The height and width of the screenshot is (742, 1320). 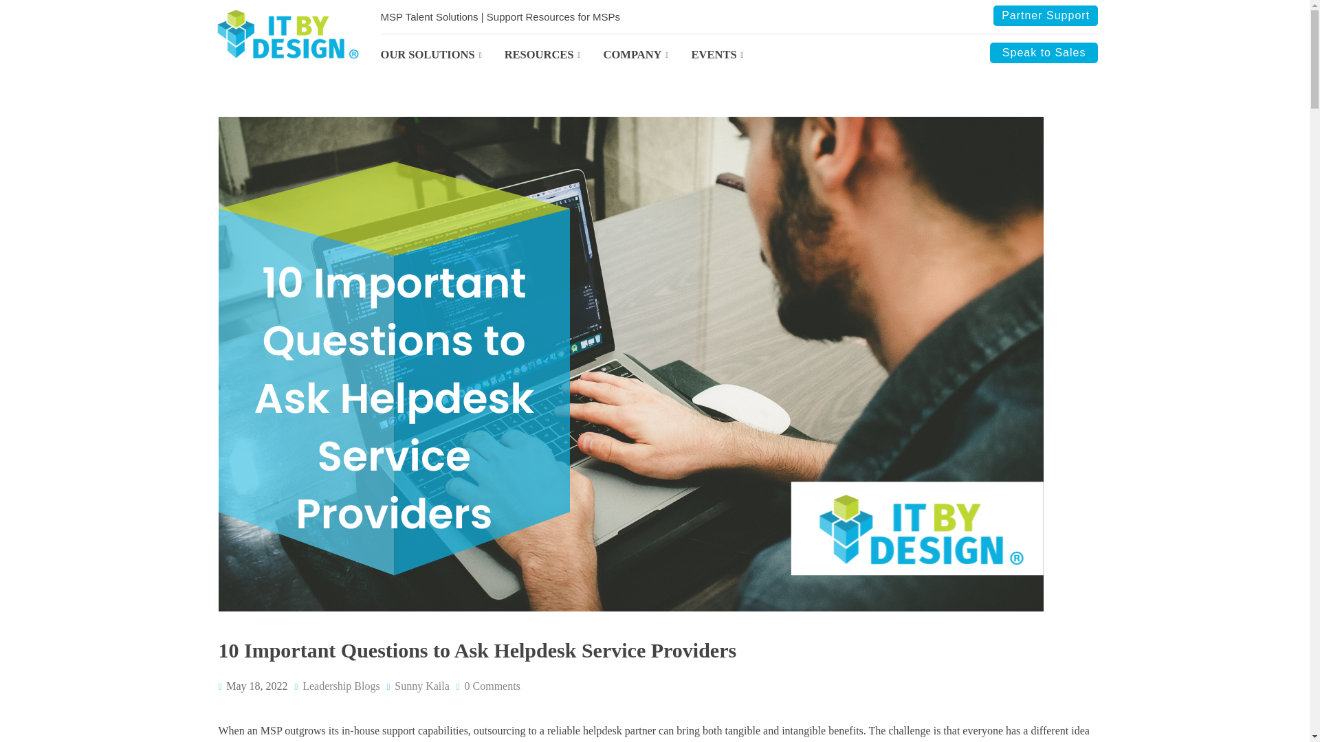 What do you see at coordinates (1046, 15) in the screenshot?
I see `Partner Support` at bounding box center [1046, 15].